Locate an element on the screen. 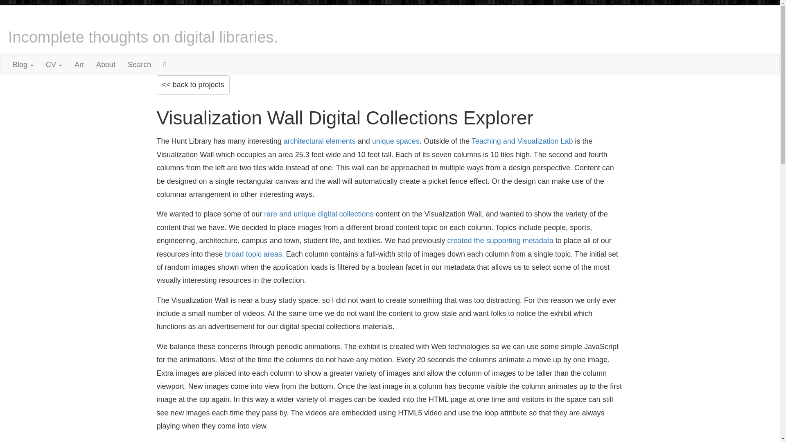 Image resolution: width=786 pixels, height=442 pixels. CV is located at coordinates (54, 64).